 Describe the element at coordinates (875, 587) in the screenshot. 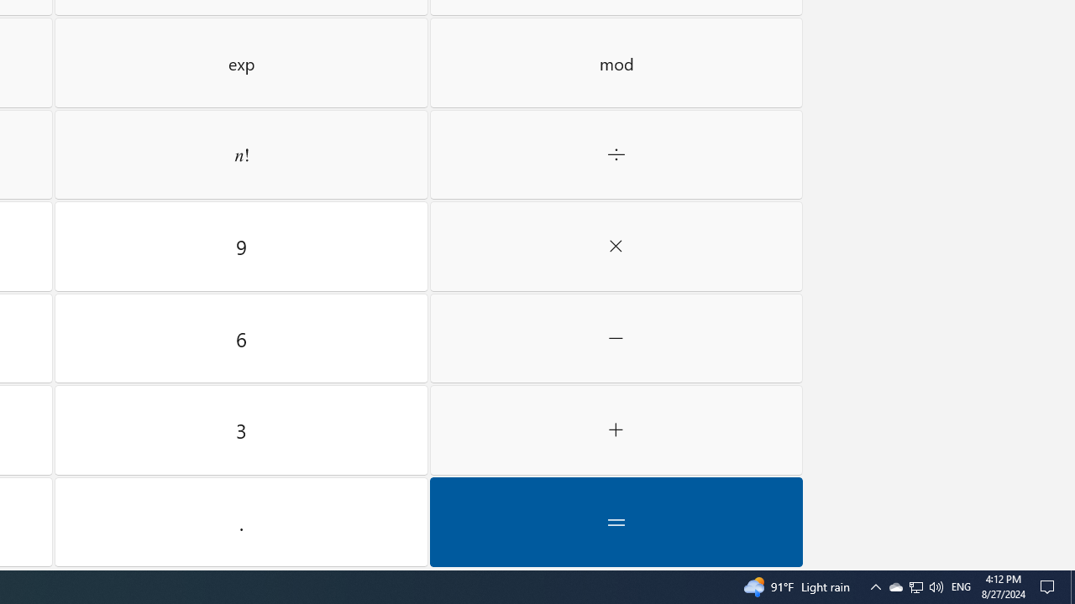

I see `Nine` at that location.